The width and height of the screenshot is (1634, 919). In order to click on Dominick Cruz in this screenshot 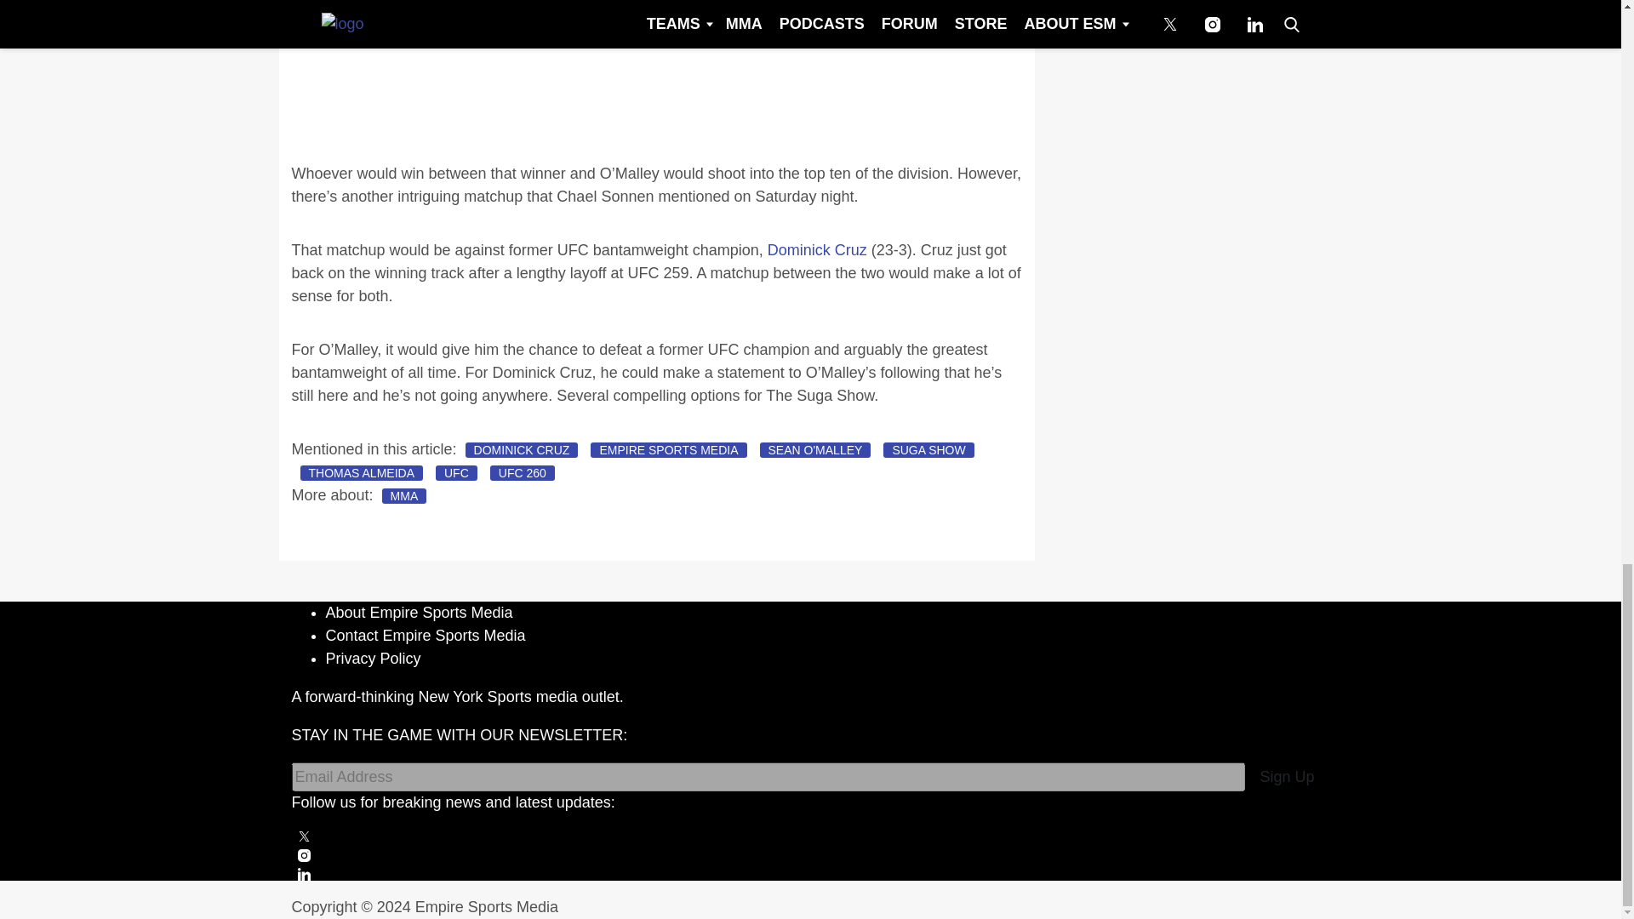, I will do `click(817, 250)`.